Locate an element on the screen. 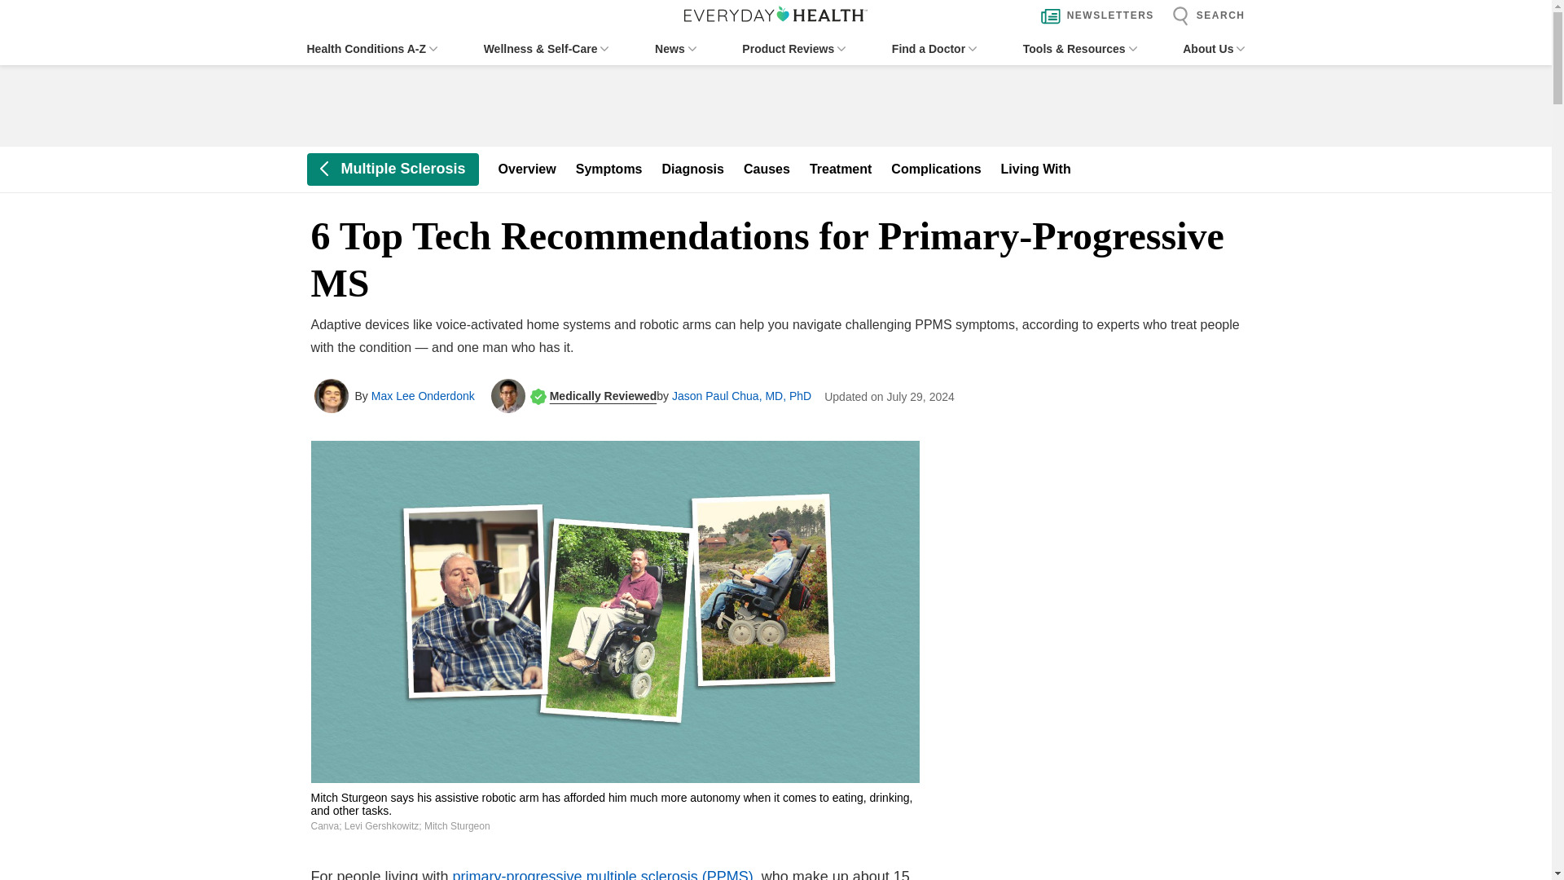 The height and width of the screenshot is (880, 1564). Health Conditions A-Z is located at coordinates (371, 49).